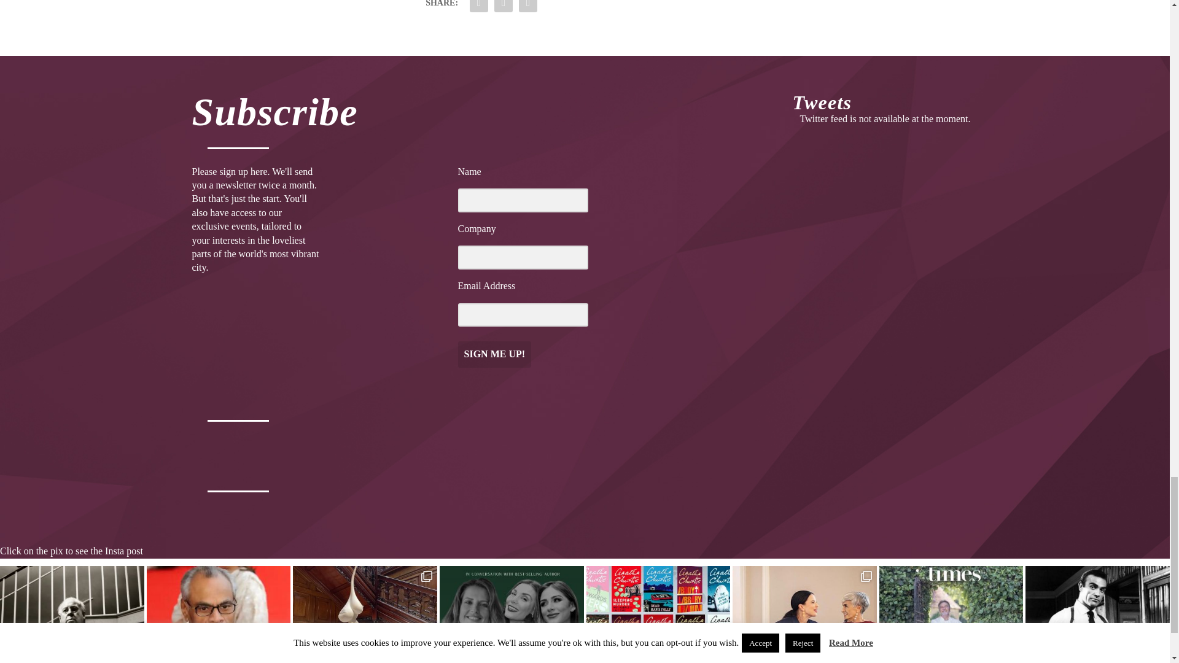 The height and width of the screenshot is (663, 1179). I want to click on Share "The Officer" via Twitter, so click(504, 7).